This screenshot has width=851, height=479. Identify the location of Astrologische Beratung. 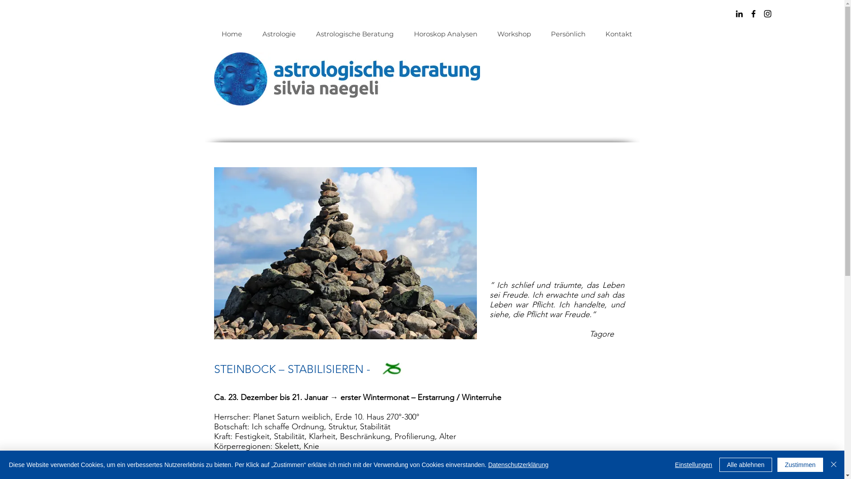
(355, 34).